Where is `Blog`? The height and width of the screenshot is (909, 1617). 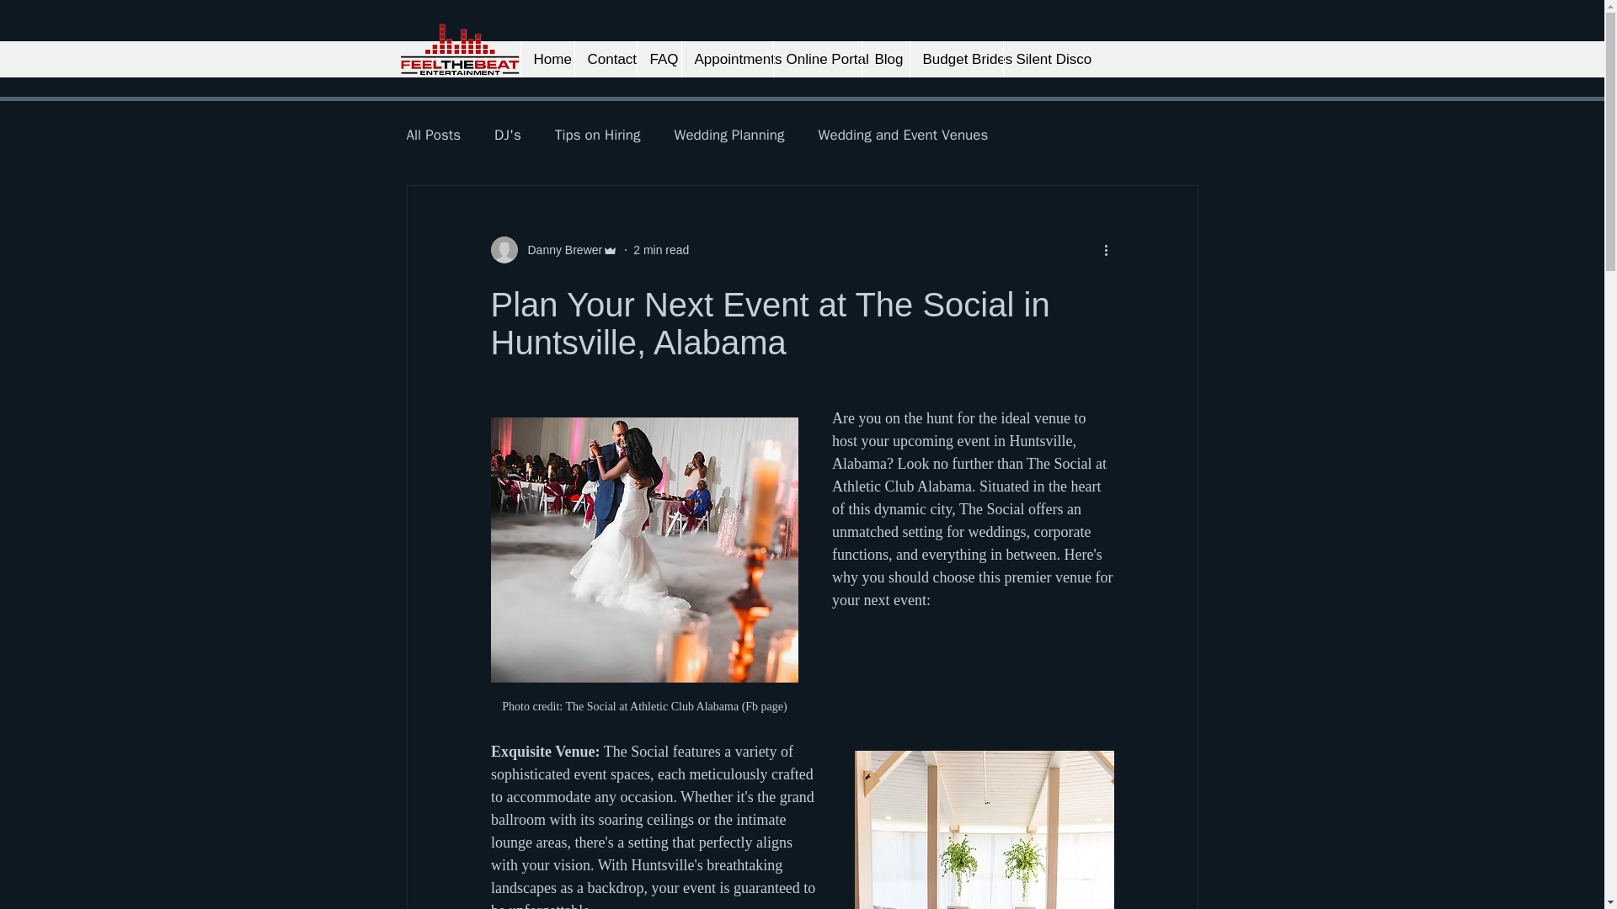
Blog is located at coordinates (884, 59).